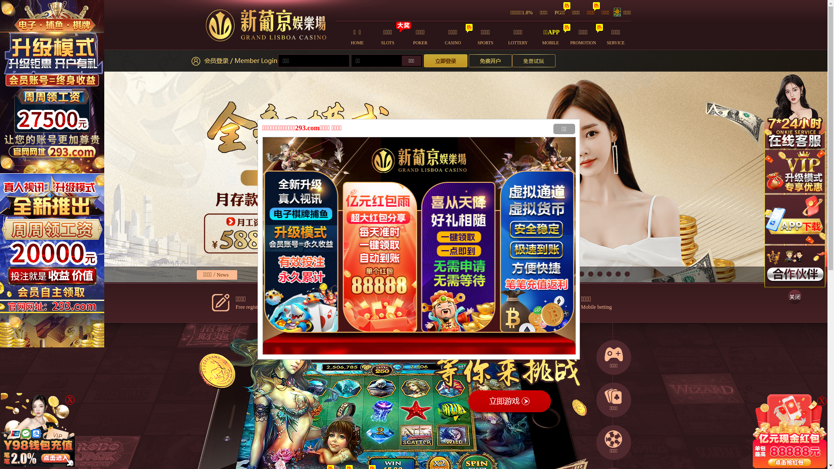 This screenshot has width=834, height=469. I want to click on X, so click(70, 400).